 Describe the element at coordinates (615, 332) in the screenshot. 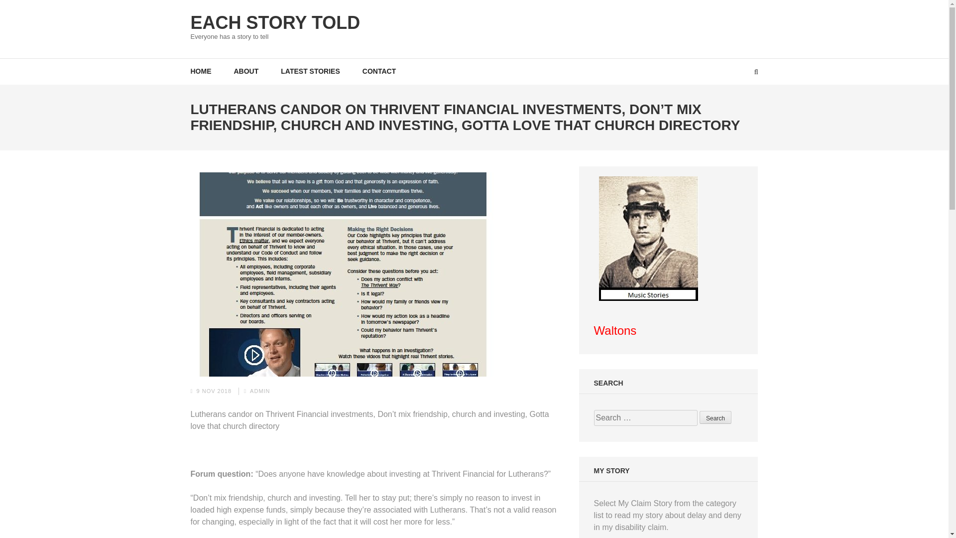

I see `Waltons` at that location.